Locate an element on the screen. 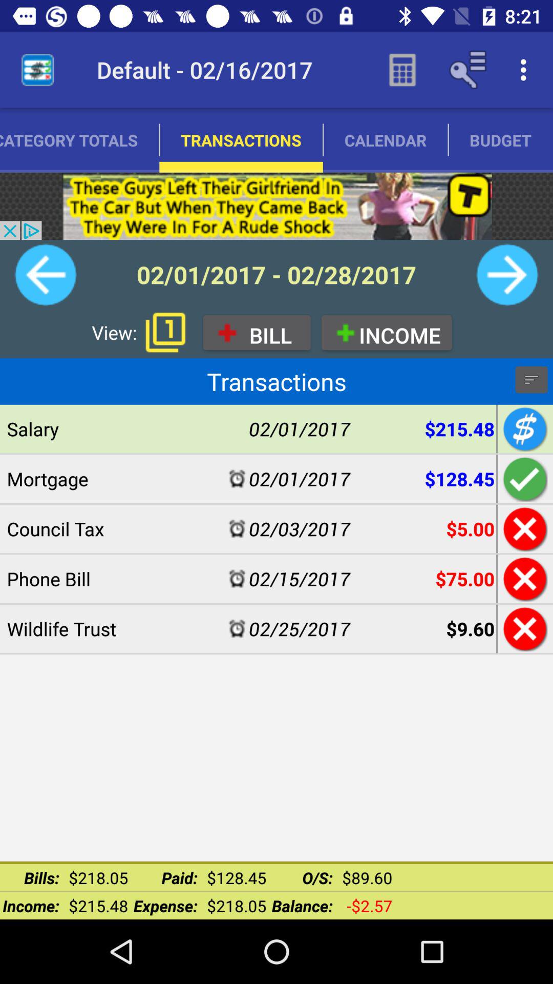 The height and width of the screenshot is (984, 553). remove transaction is located at coordinates (523, 579).